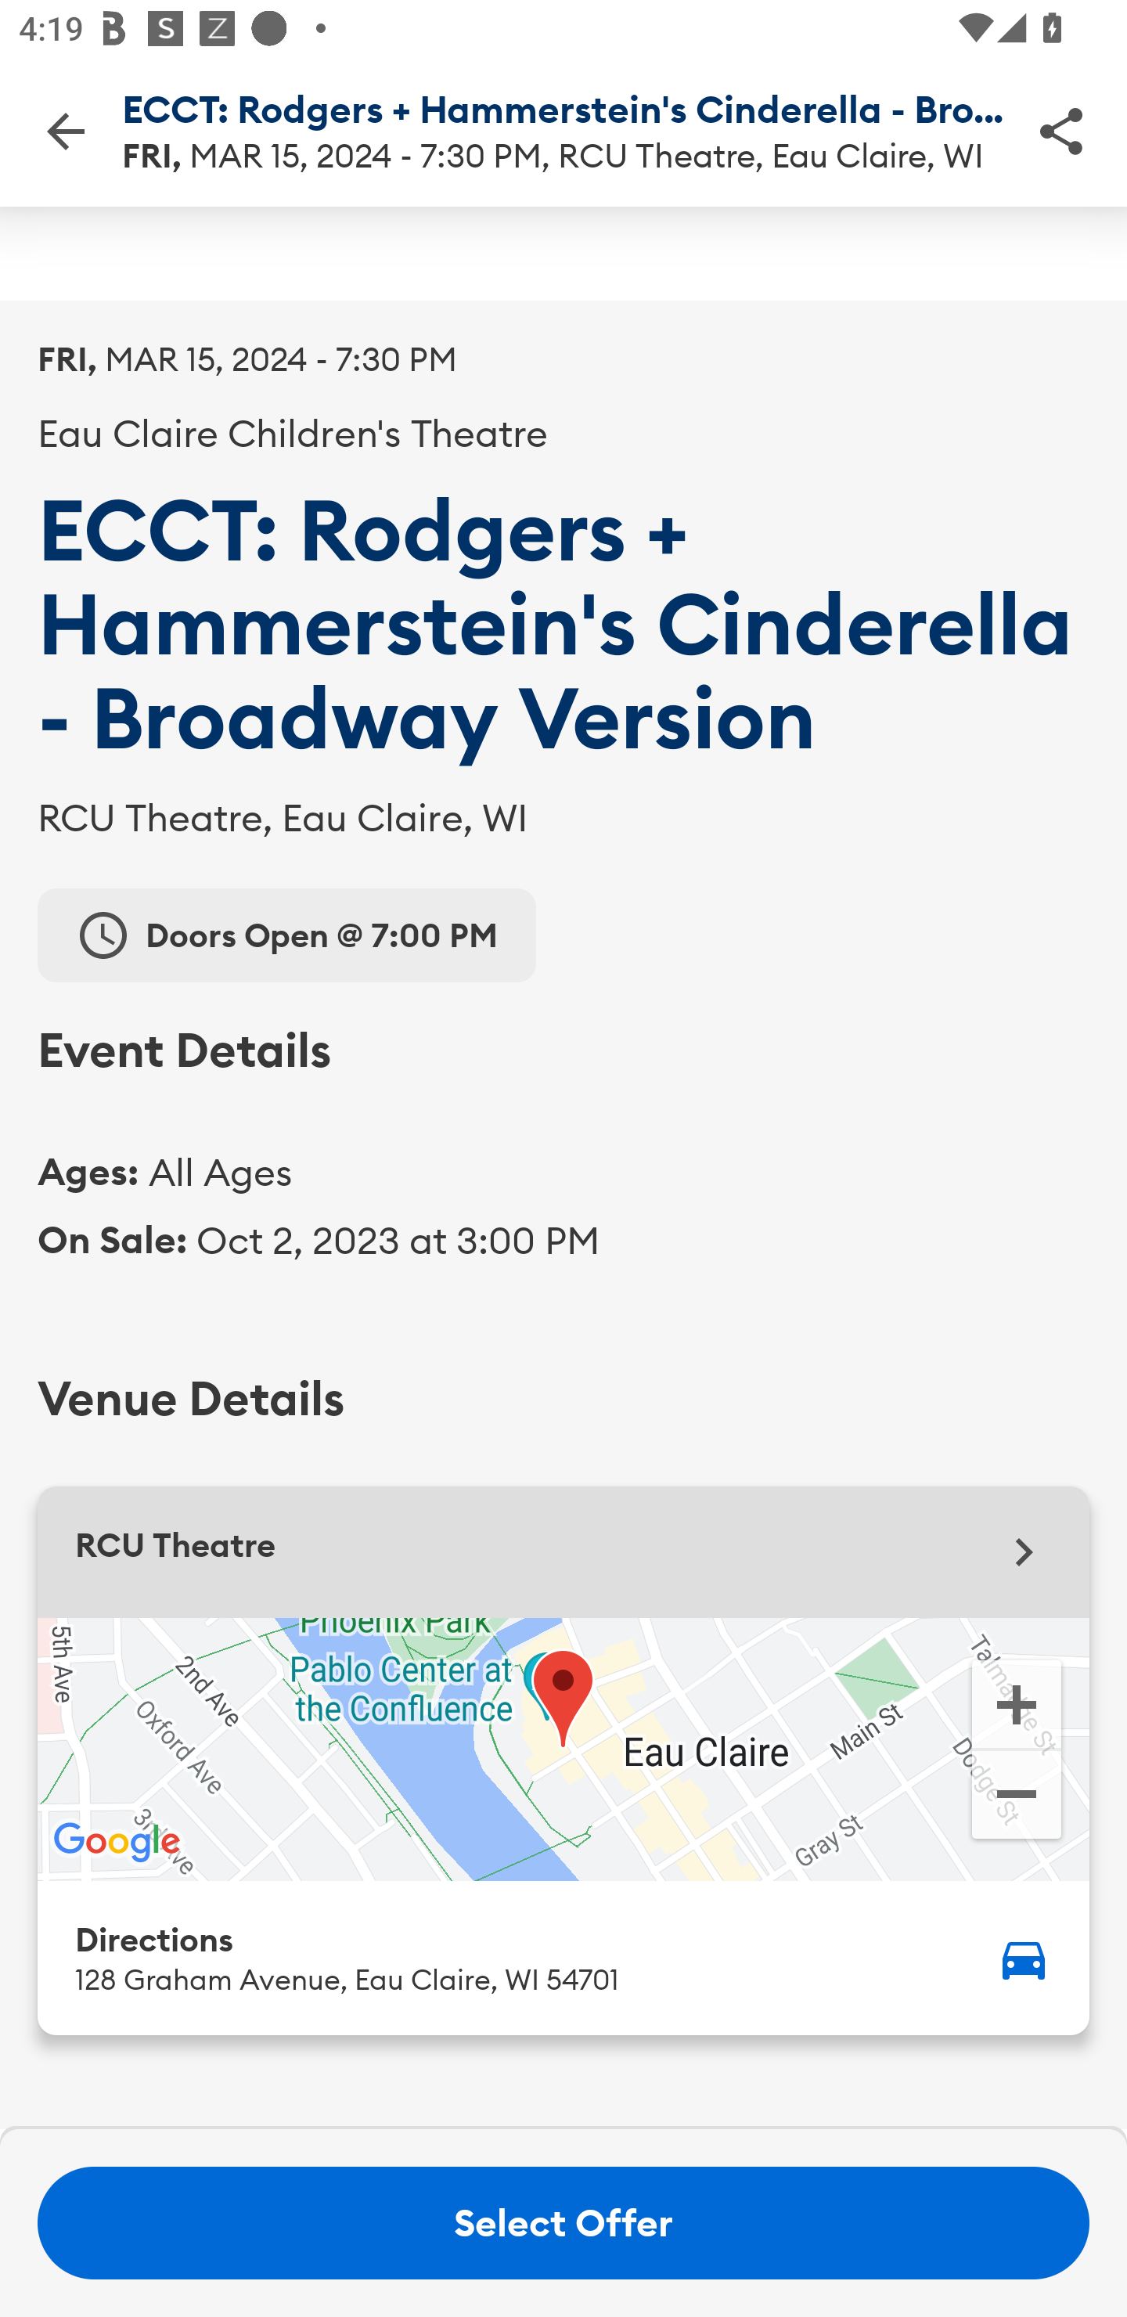  What do you see at coordinates (563, 1957) in the screenshot?
I see `Directions 128 Graham Avenue, Eau Claire, WI 54701` at bounding box center [563, 1957].